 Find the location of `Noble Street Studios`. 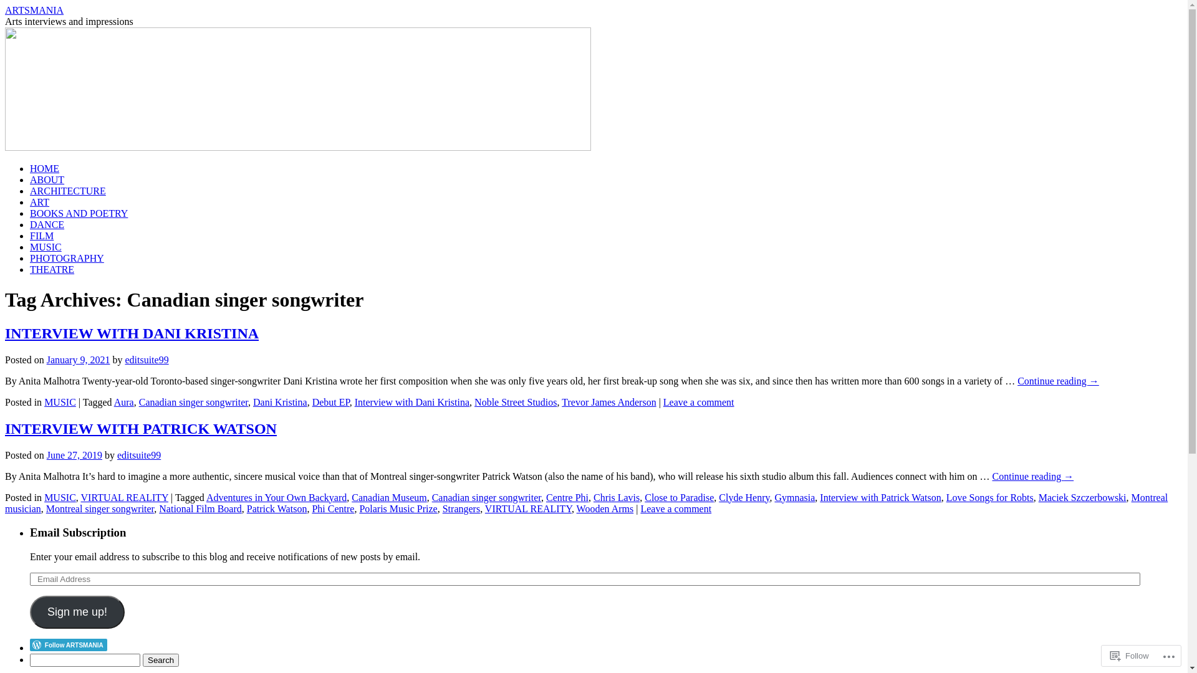

Noble Street Studios is located at coordinates (516, 403).